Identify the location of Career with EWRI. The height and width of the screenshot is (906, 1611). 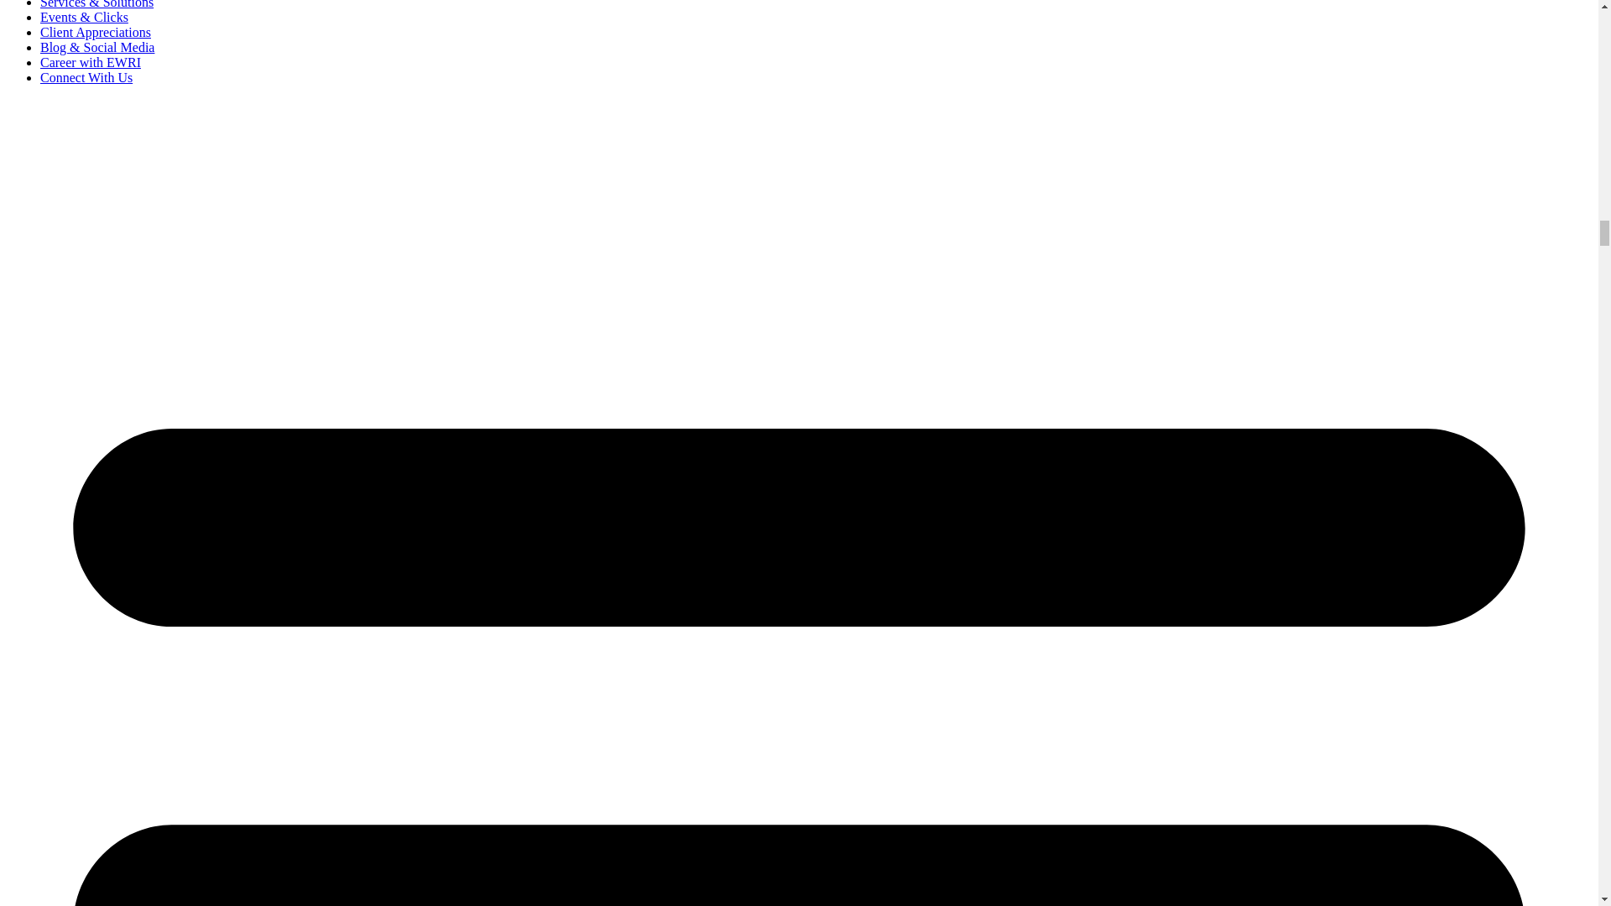
(91, 62).